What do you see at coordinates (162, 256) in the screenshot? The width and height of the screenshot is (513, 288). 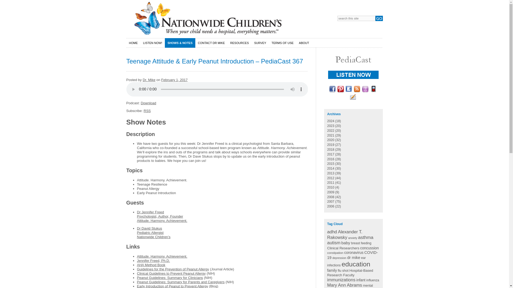 I see `Attitude. Harmony. Achievement.` at bounding box center [162, 256].